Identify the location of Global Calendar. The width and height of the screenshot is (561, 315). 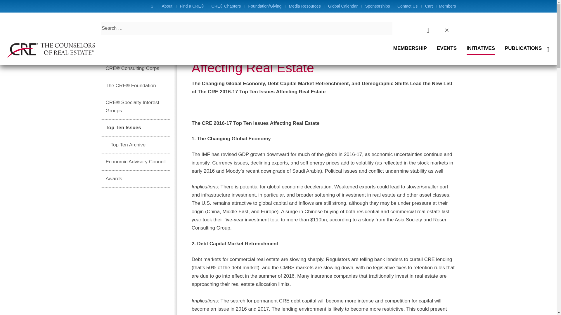
(344, 6).